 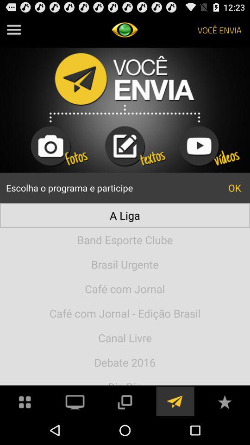 I want to click on view hamburger menu, so click(x=14, y=30).